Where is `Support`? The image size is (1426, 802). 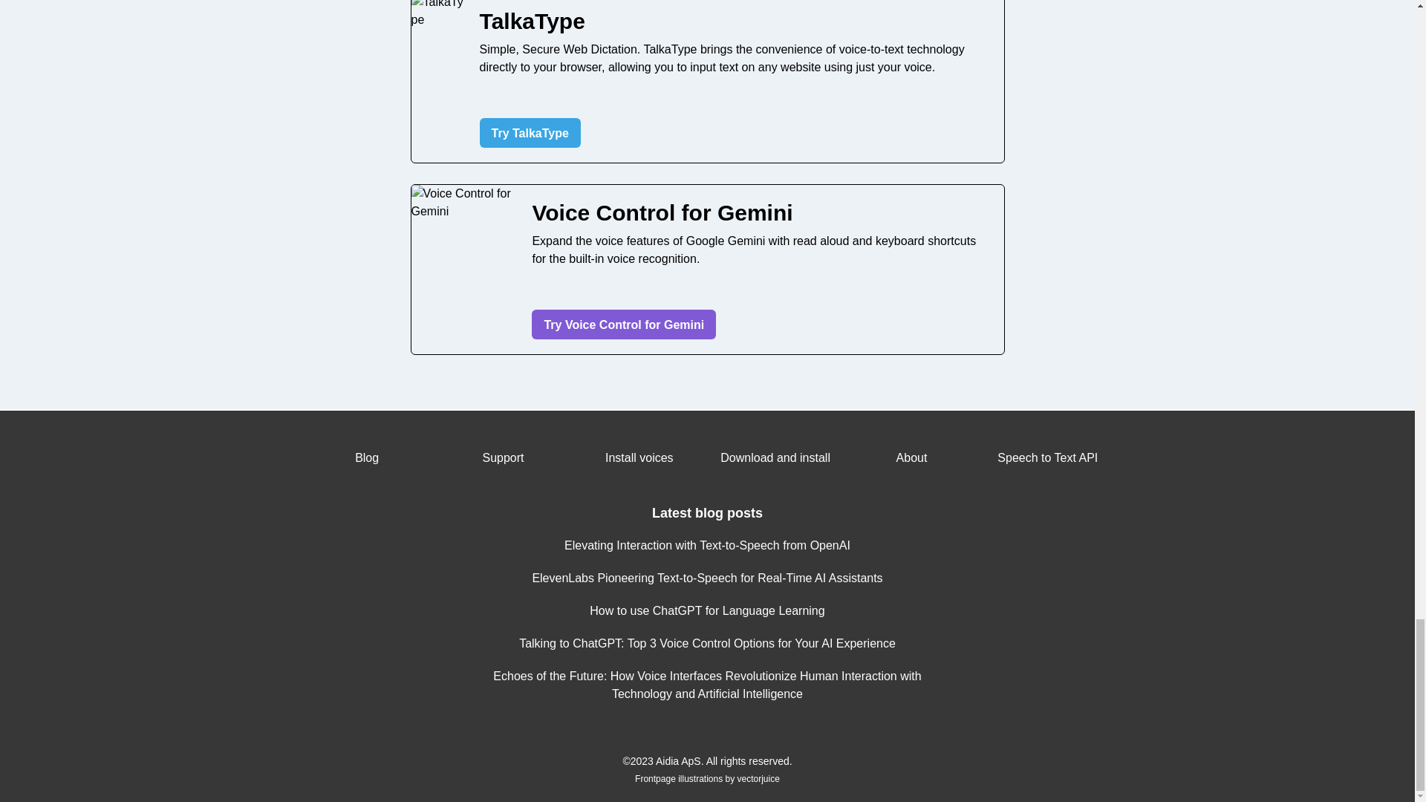 Support is located at coordinates (503, 457).